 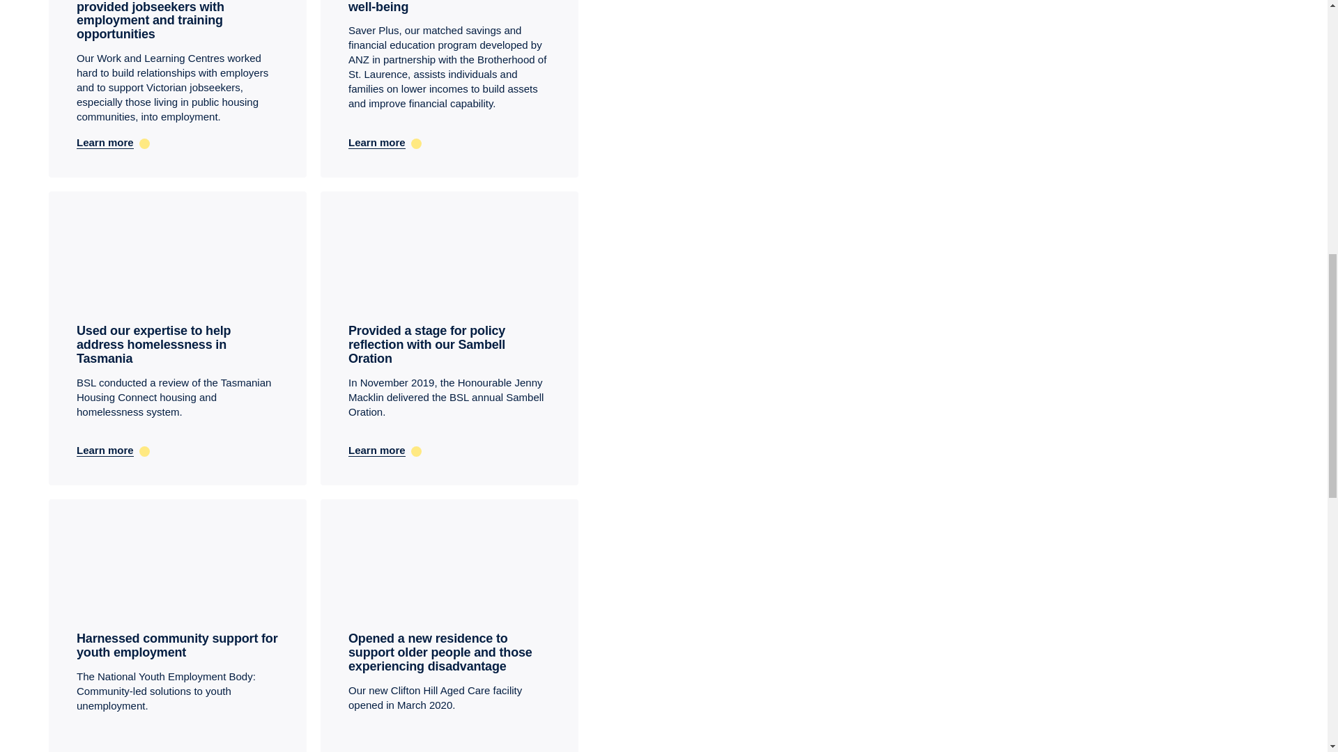 I want to click on Helped people with their financial well-being, so click(x=445, y=7).